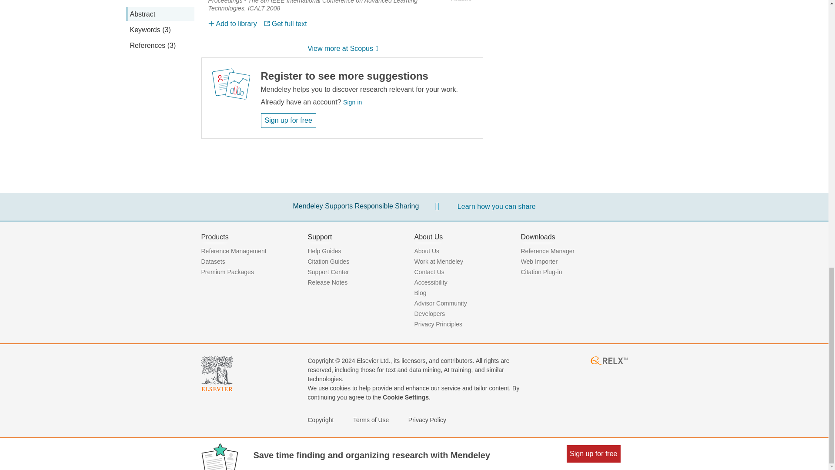 Image resolution: width=835 pixels, height=470 pixels. I want to click on Go to RELX Group Homepage, so click(608, 363).